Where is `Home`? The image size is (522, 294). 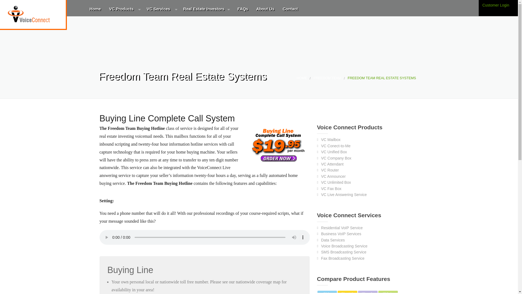
Home is located at coordinates (95, 10).